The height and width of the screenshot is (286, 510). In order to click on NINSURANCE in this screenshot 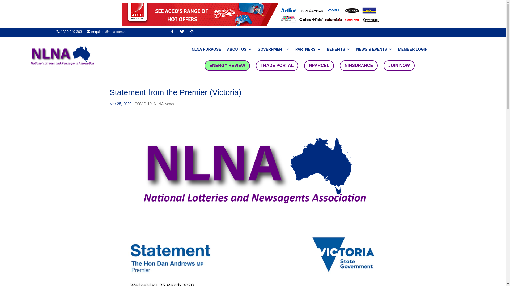, I will do `click(359, 66)`.